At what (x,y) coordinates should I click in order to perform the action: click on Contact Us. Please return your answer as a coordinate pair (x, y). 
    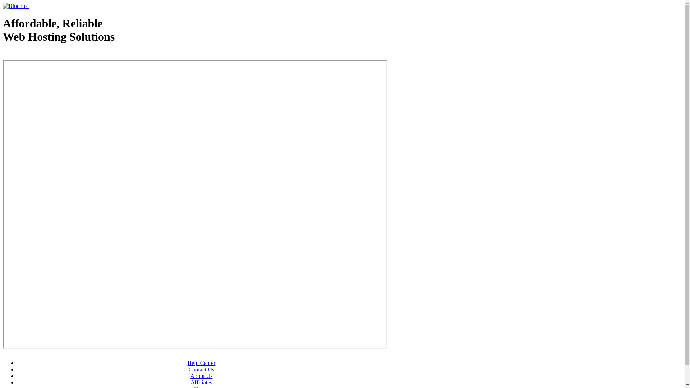
    Looking at the image, I should click on (202, 369).